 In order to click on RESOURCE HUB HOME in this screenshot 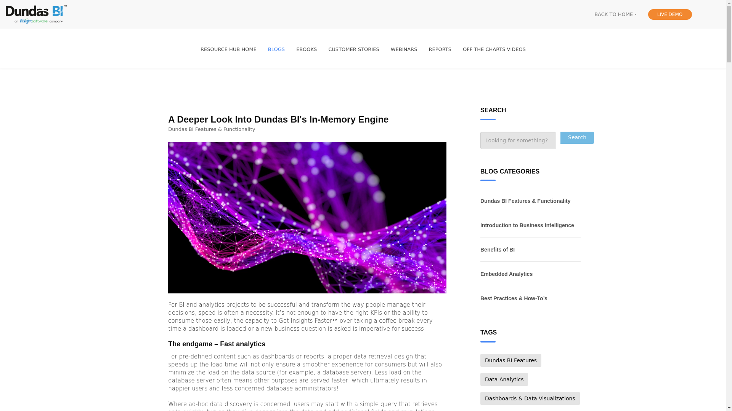, I will do `click(228, 49)`.